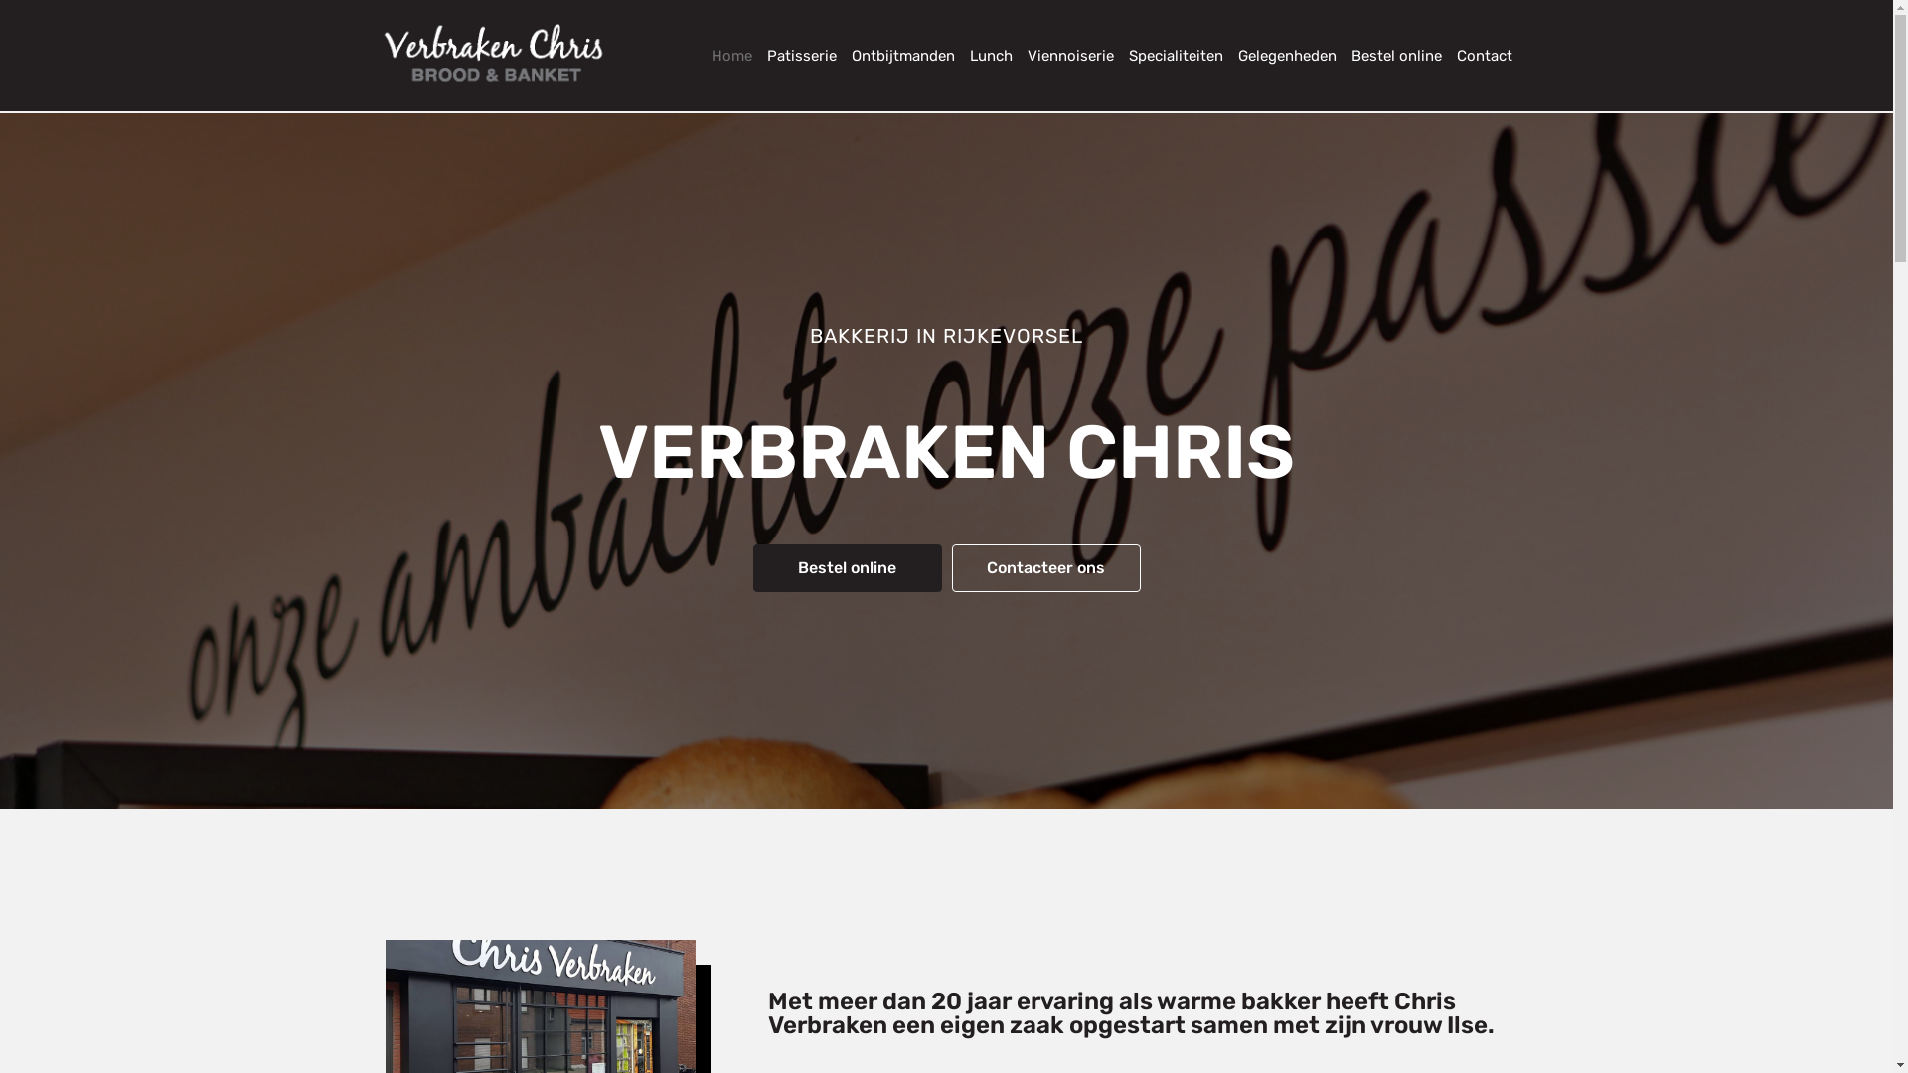 The image size is (1908, 1073). I want to click on Bestel online, so click(848, 568).